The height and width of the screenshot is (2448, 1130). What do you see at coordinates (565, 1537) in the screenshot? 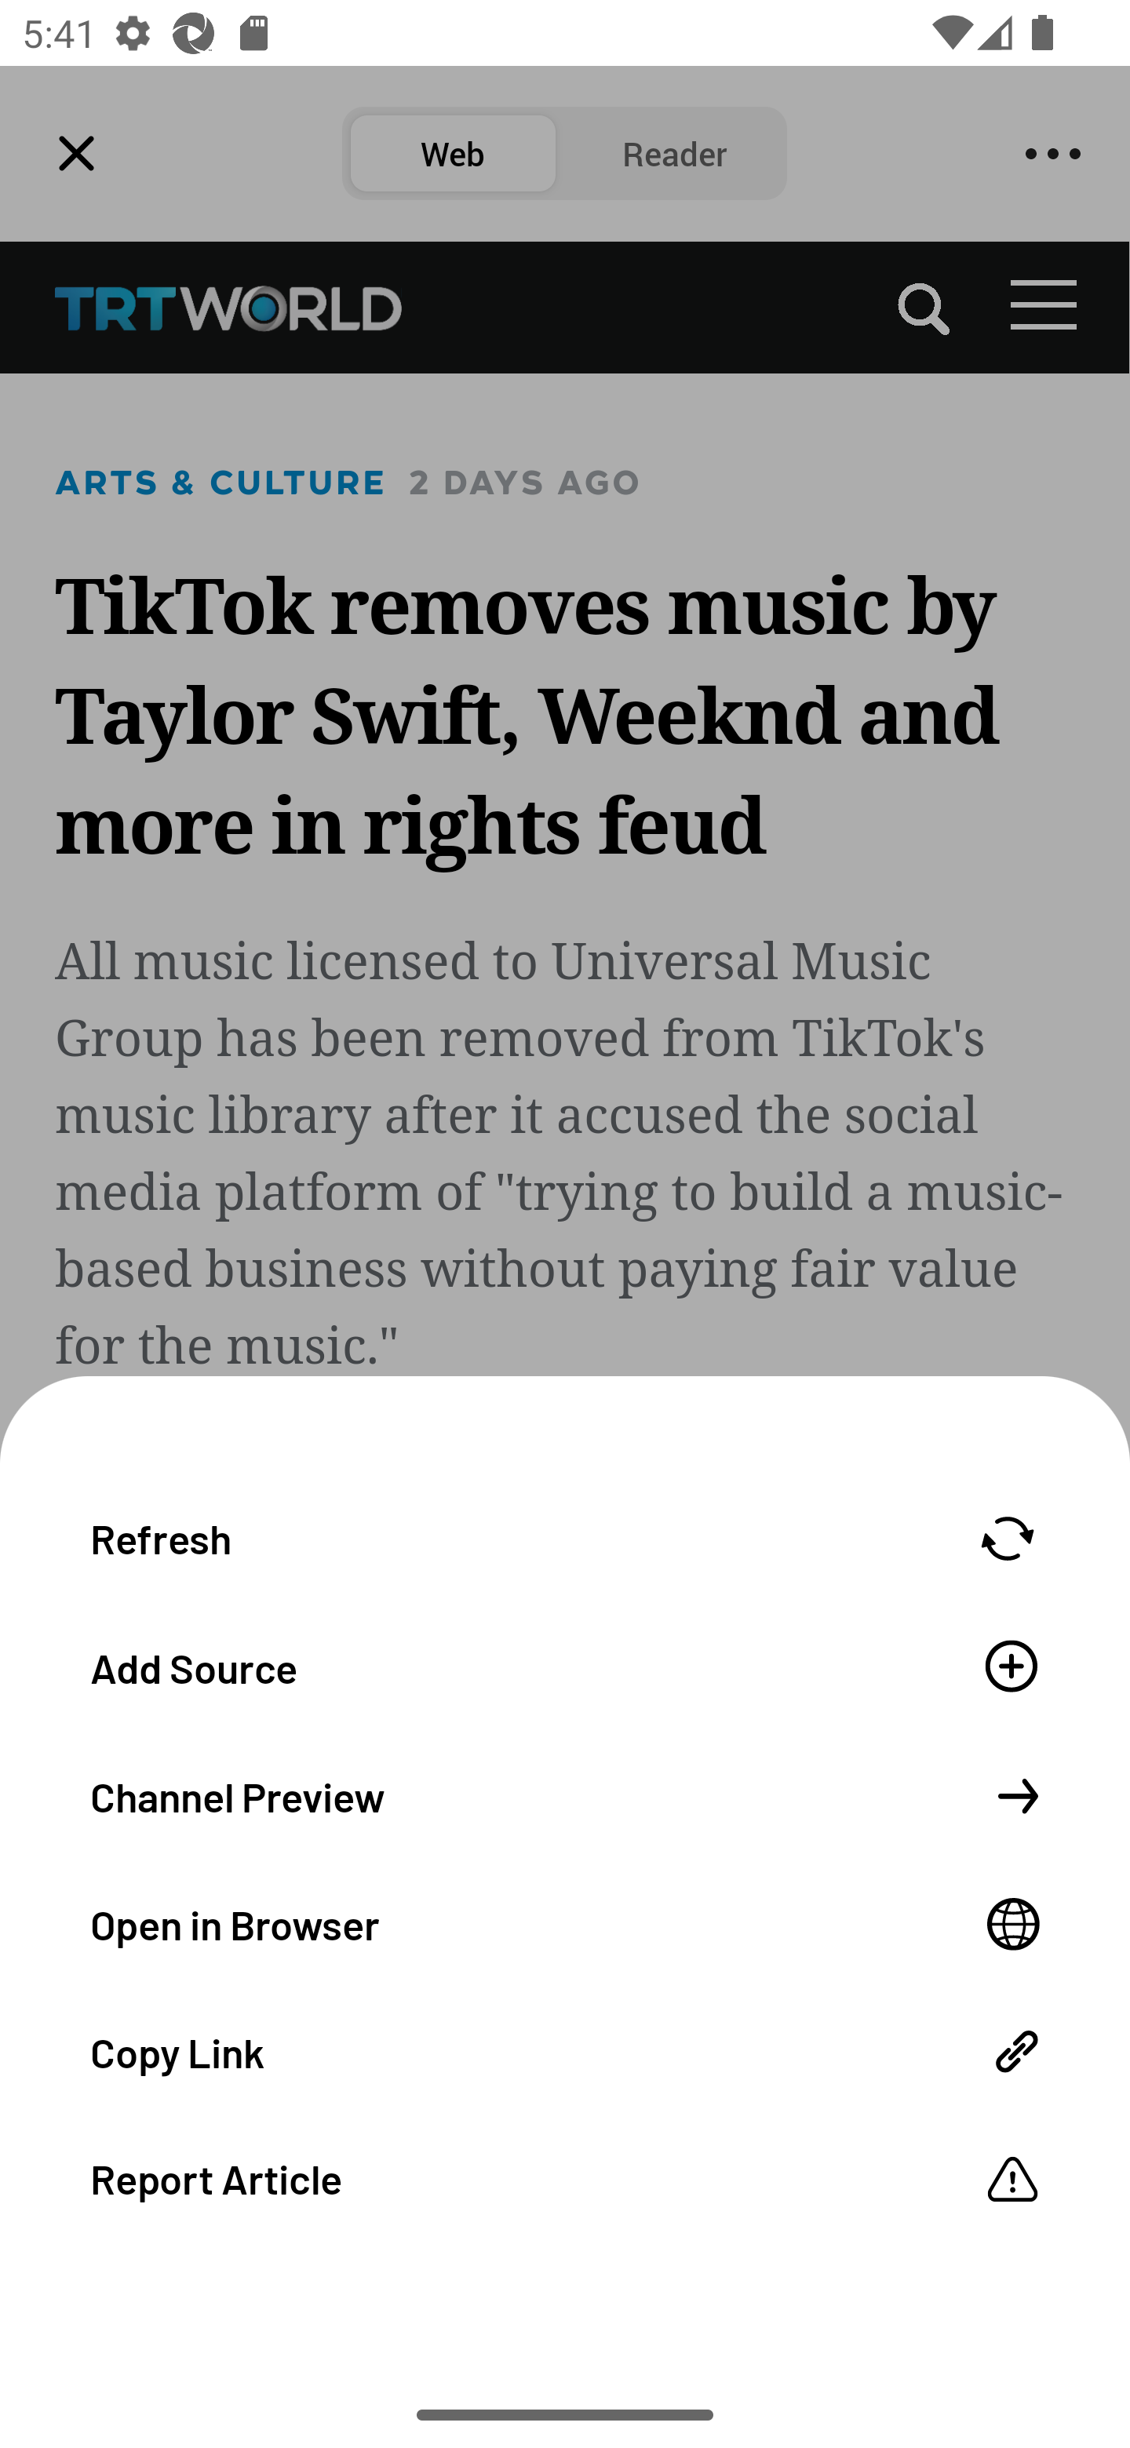
I see `Refresh Menu Option` at bounding box center [565, 1537].